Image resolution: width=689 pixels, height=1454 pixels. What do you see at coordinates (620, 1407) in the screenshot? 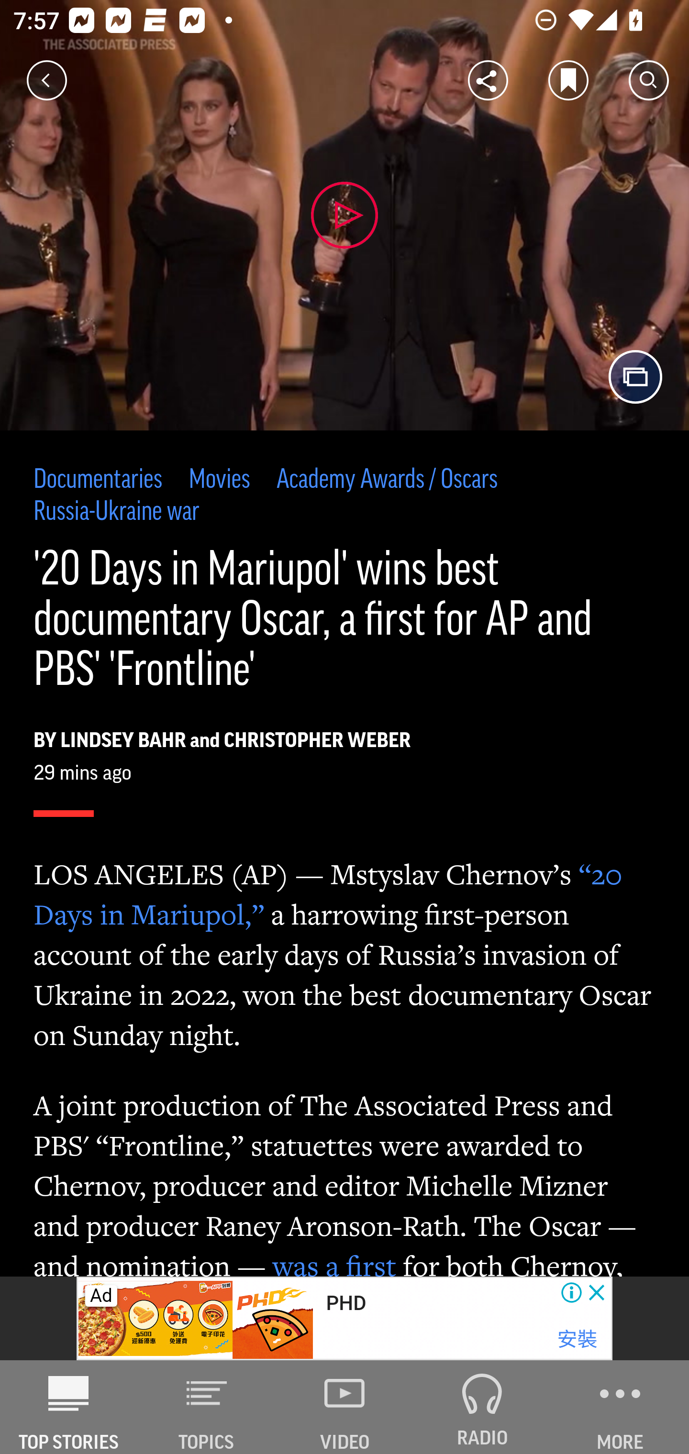
I see `MORE` at bounding box center [620, 1407].